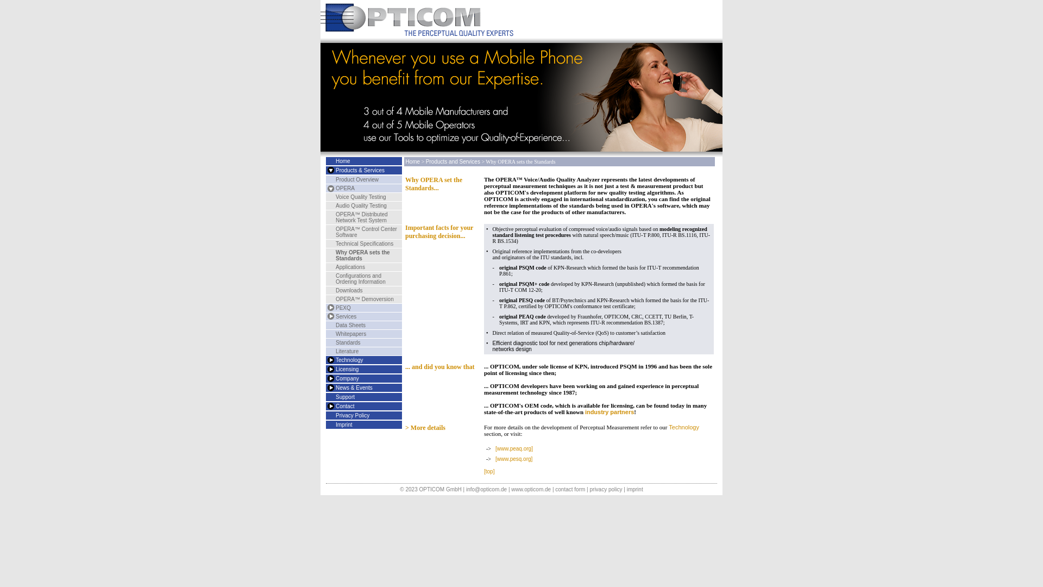  Describe the element at coordinates (365, 243) in the screenshot. I see `Technical Specifications` at that location.